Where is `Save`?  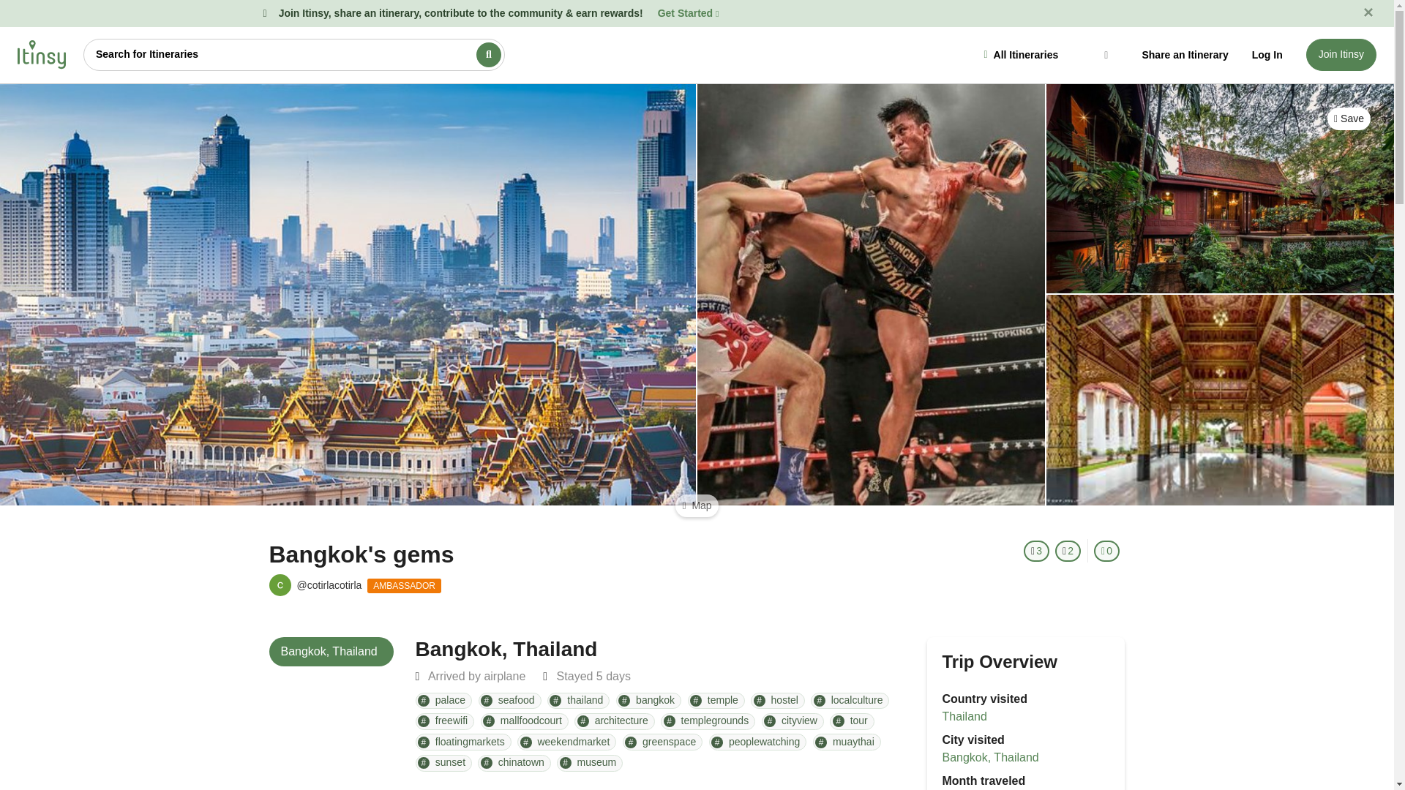
Save is located at coordinates (1349, 118).